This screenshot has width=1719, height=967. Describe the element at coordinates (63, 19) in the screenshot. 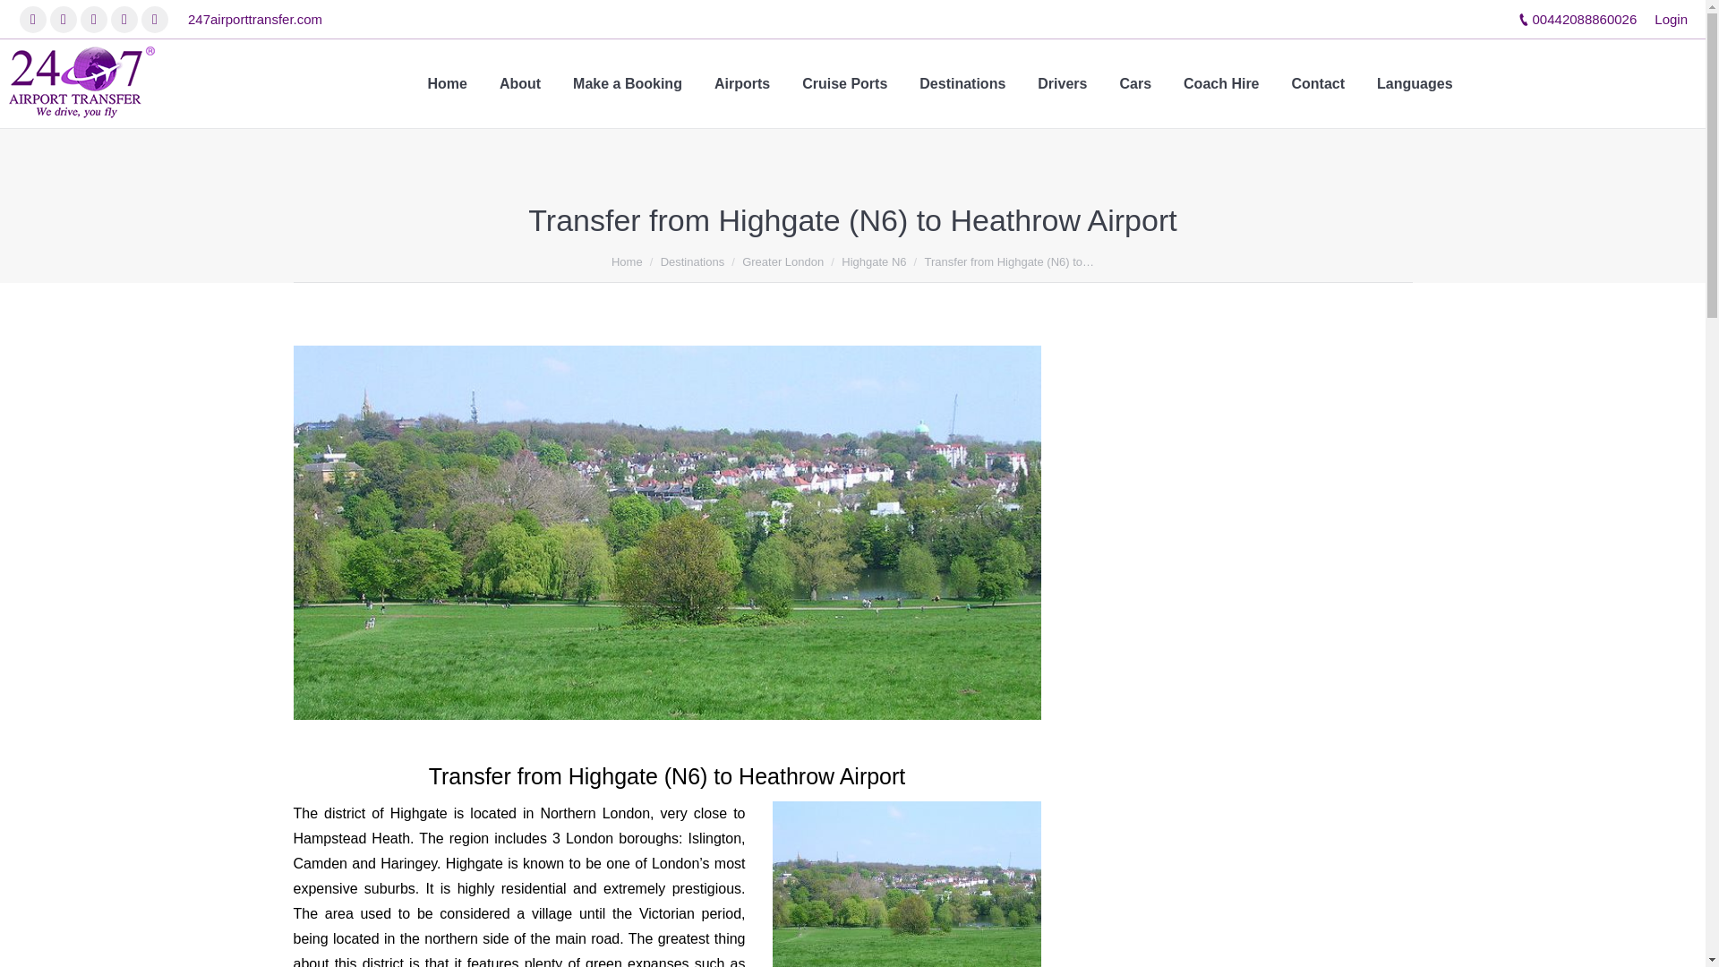

I see `Twitter` at that location.